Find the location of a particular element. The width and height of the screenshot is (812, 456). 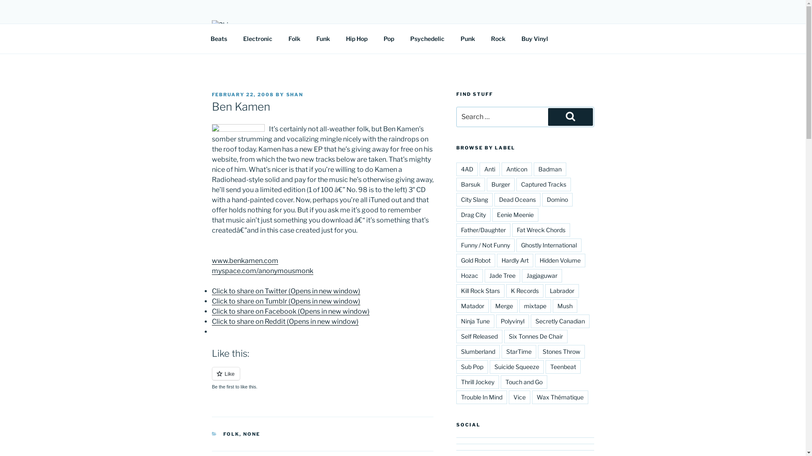

Click to share on Facebook (Opens in new window) is located at coordinates (290, 312).